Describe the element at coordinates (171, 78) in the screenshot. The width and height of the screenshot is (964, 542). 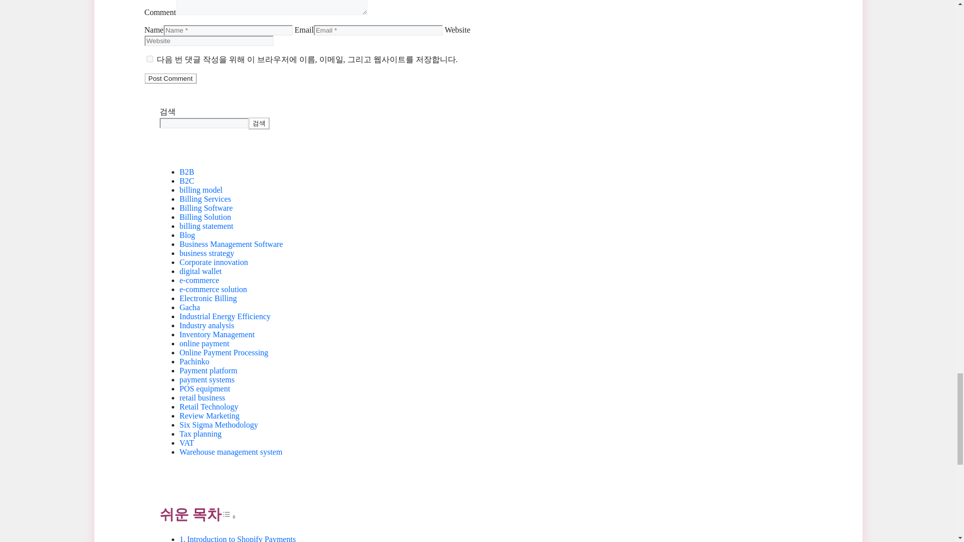
I see `Post Comment` at that location.